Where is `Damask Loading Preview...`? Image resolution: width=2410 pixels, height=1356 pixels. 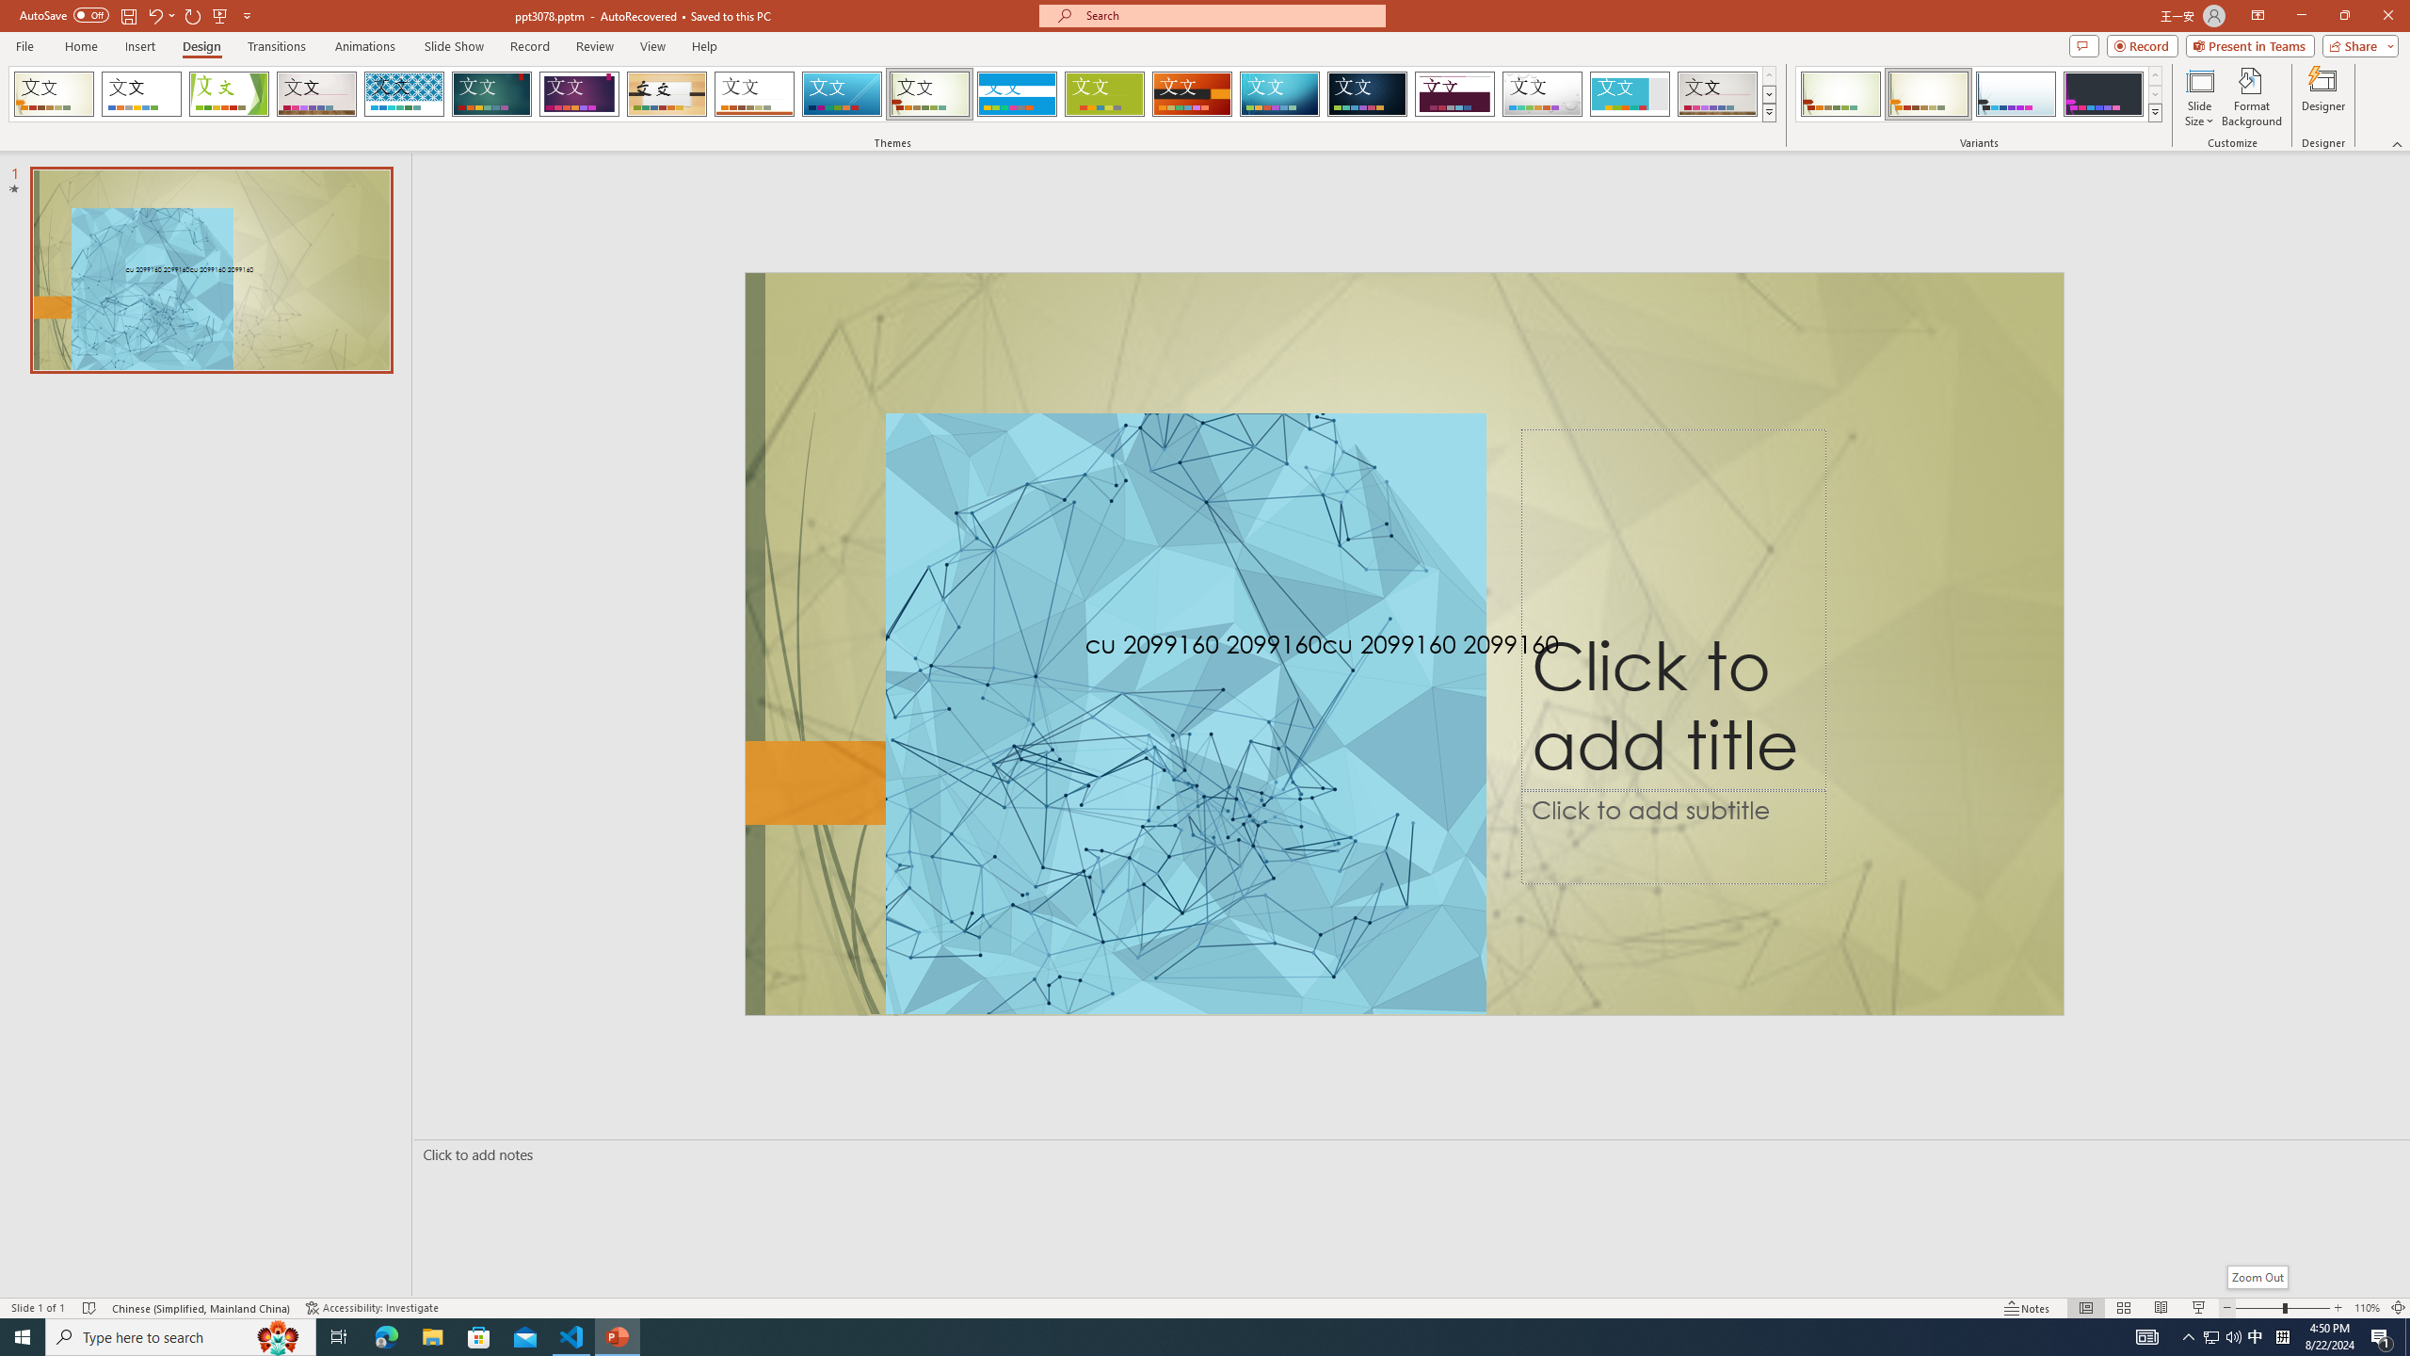 Damask Loading Preview... is located at coordinates (1367, 94).